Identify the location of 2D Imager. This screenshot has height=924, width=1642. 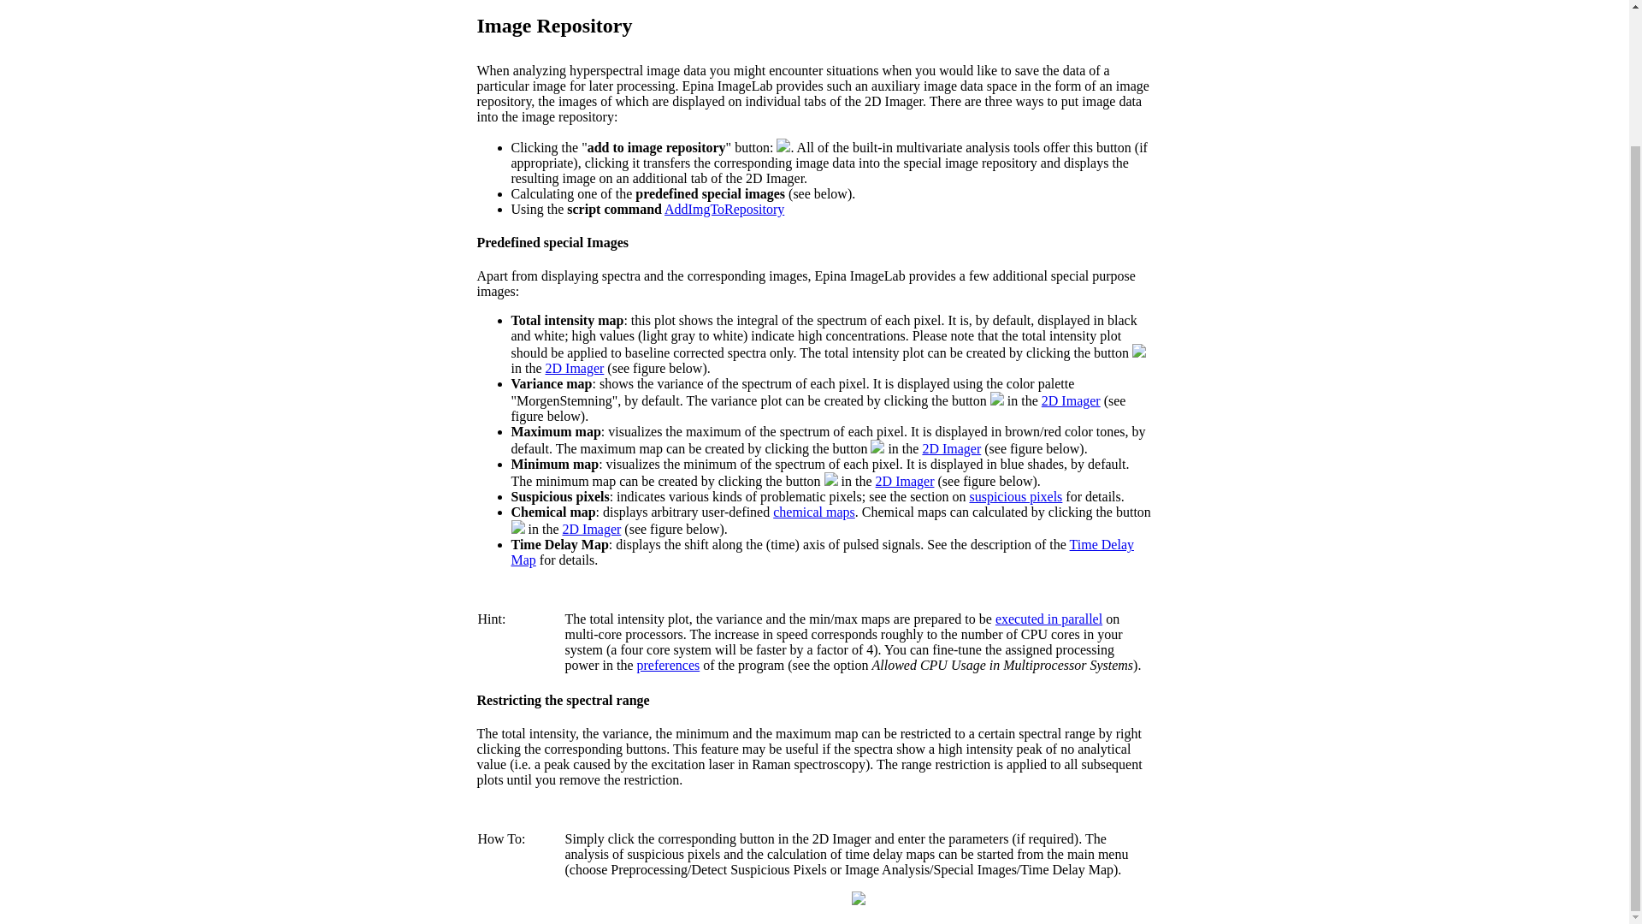
(951, 448).